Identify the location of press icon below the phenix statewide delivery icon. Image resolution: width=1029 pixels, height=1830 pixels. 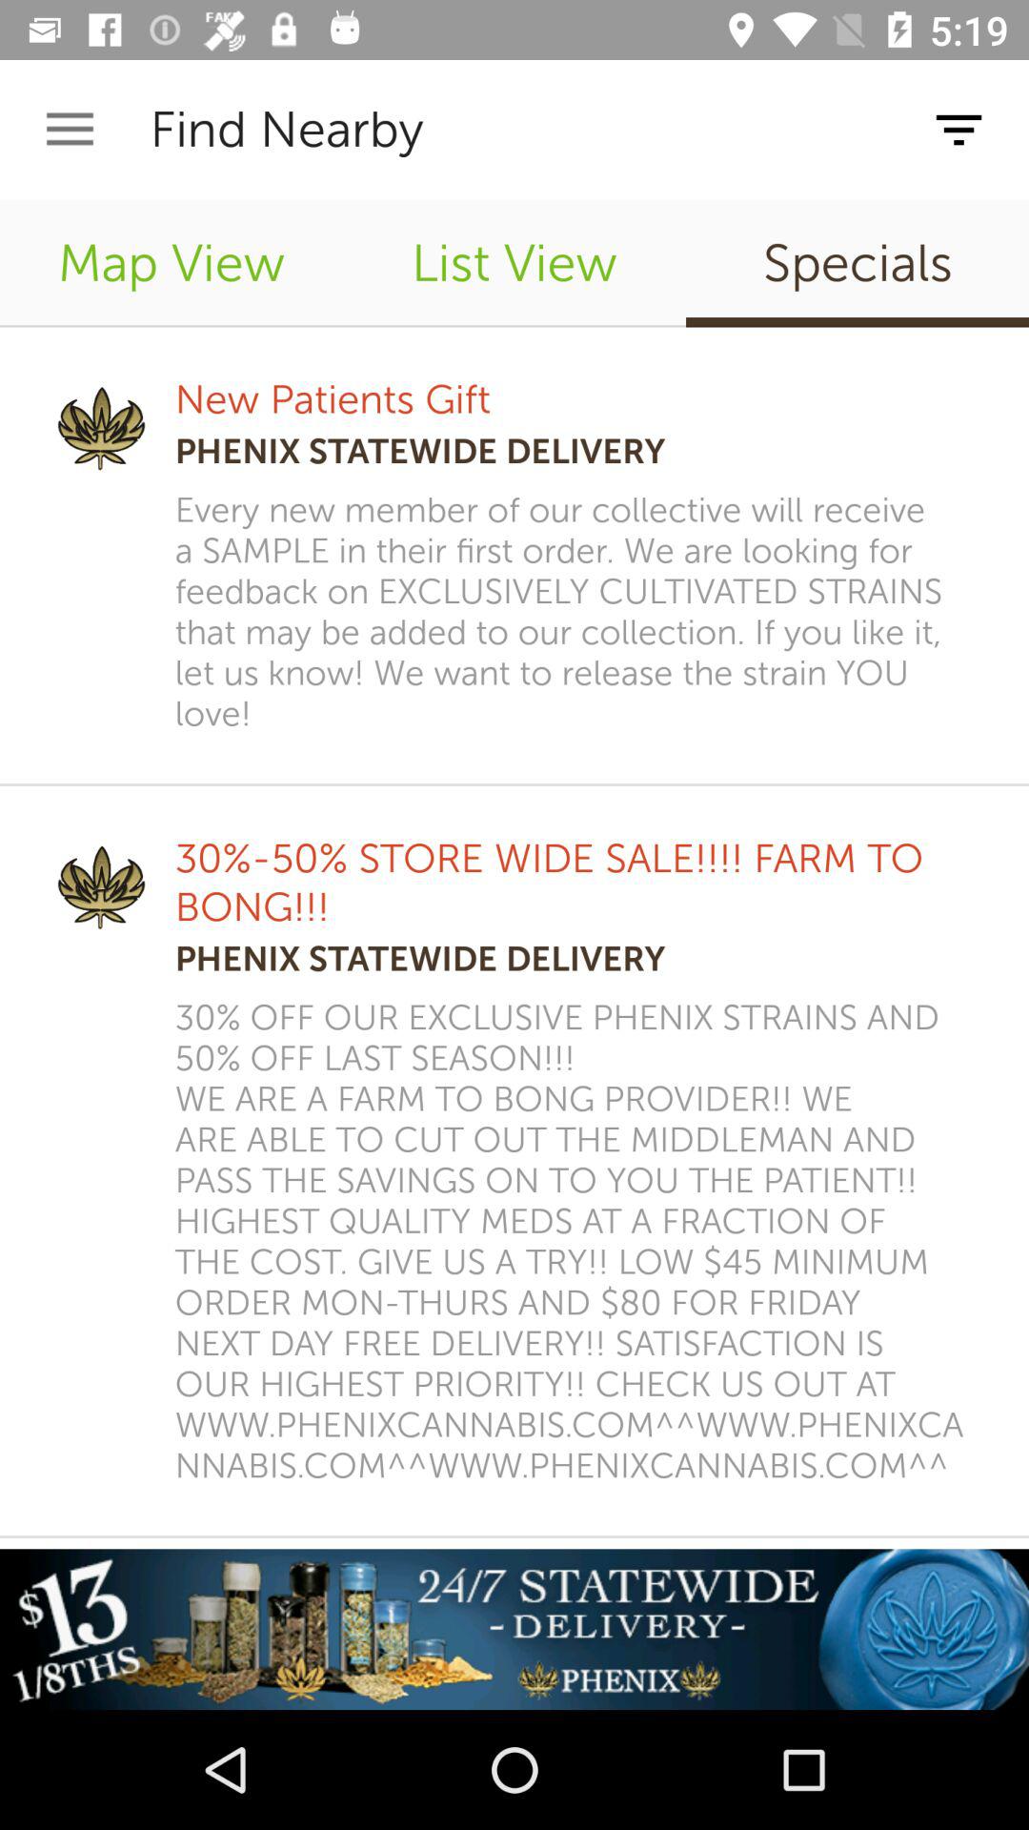
(576, 1241).